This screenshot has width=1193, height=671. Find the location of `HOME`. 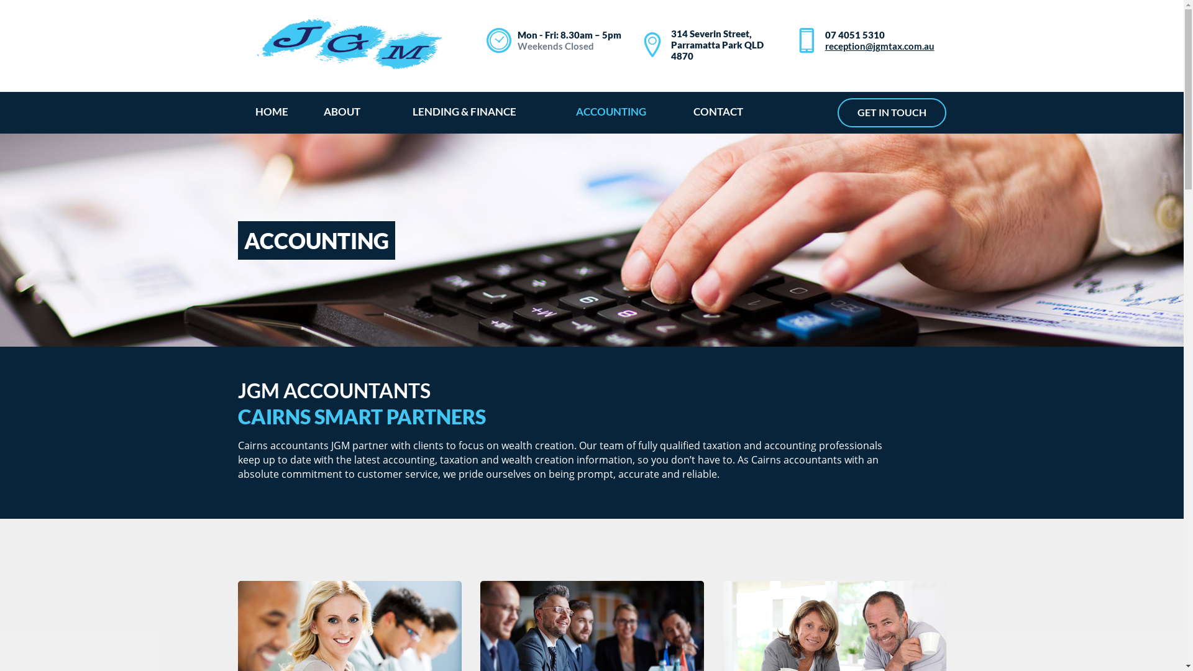

HOME is located at coordinates (272, 112).